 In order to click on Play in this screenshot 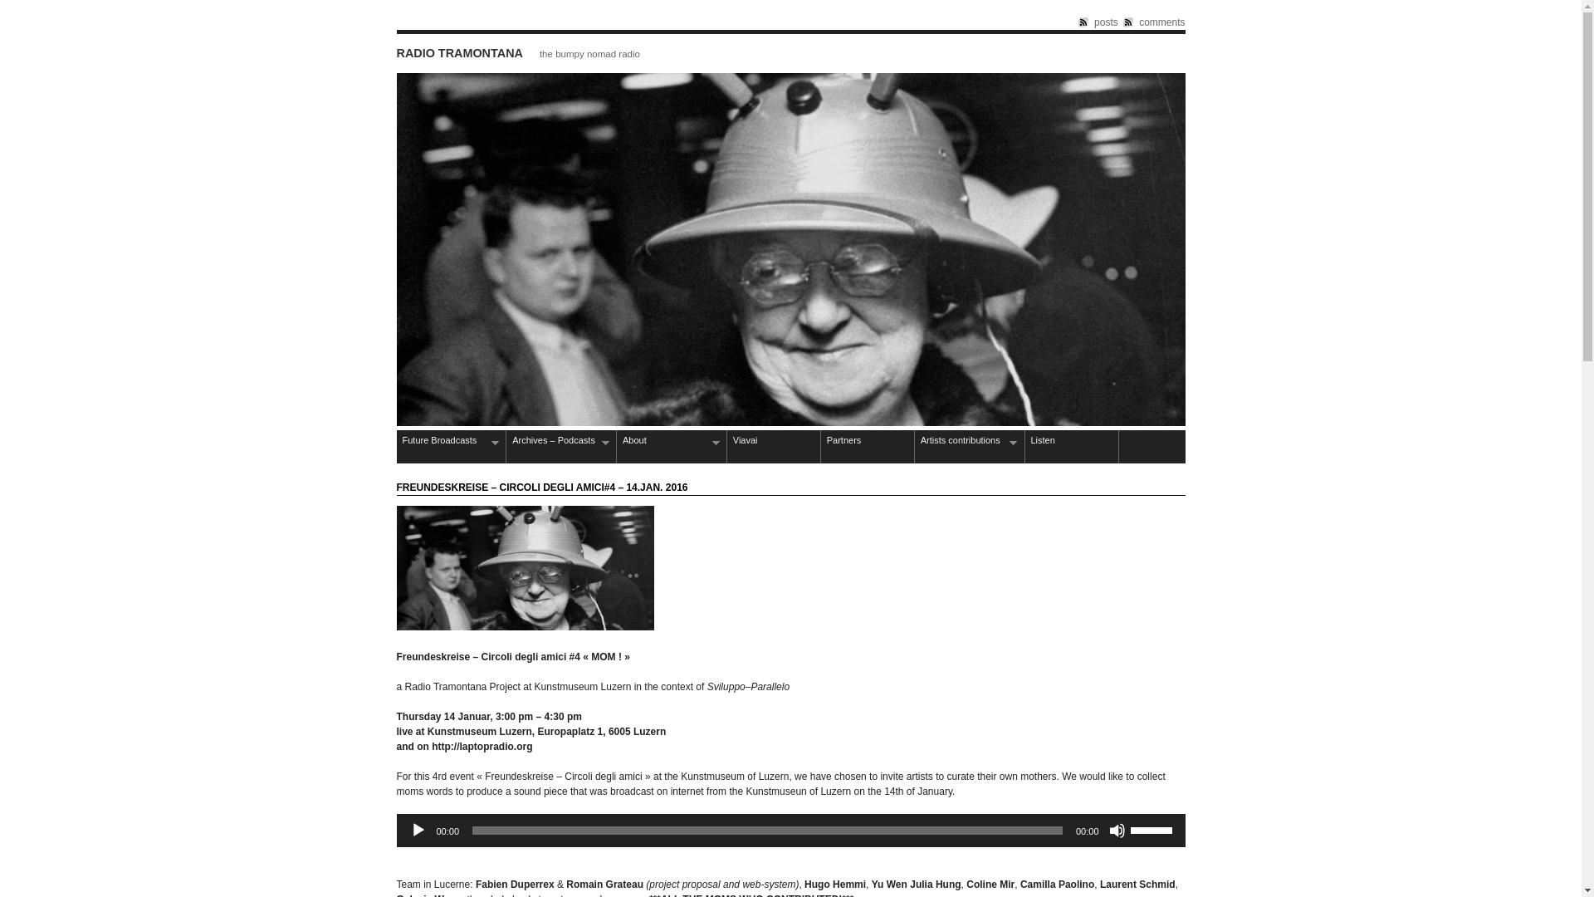, I will do `click(418, 831)`.